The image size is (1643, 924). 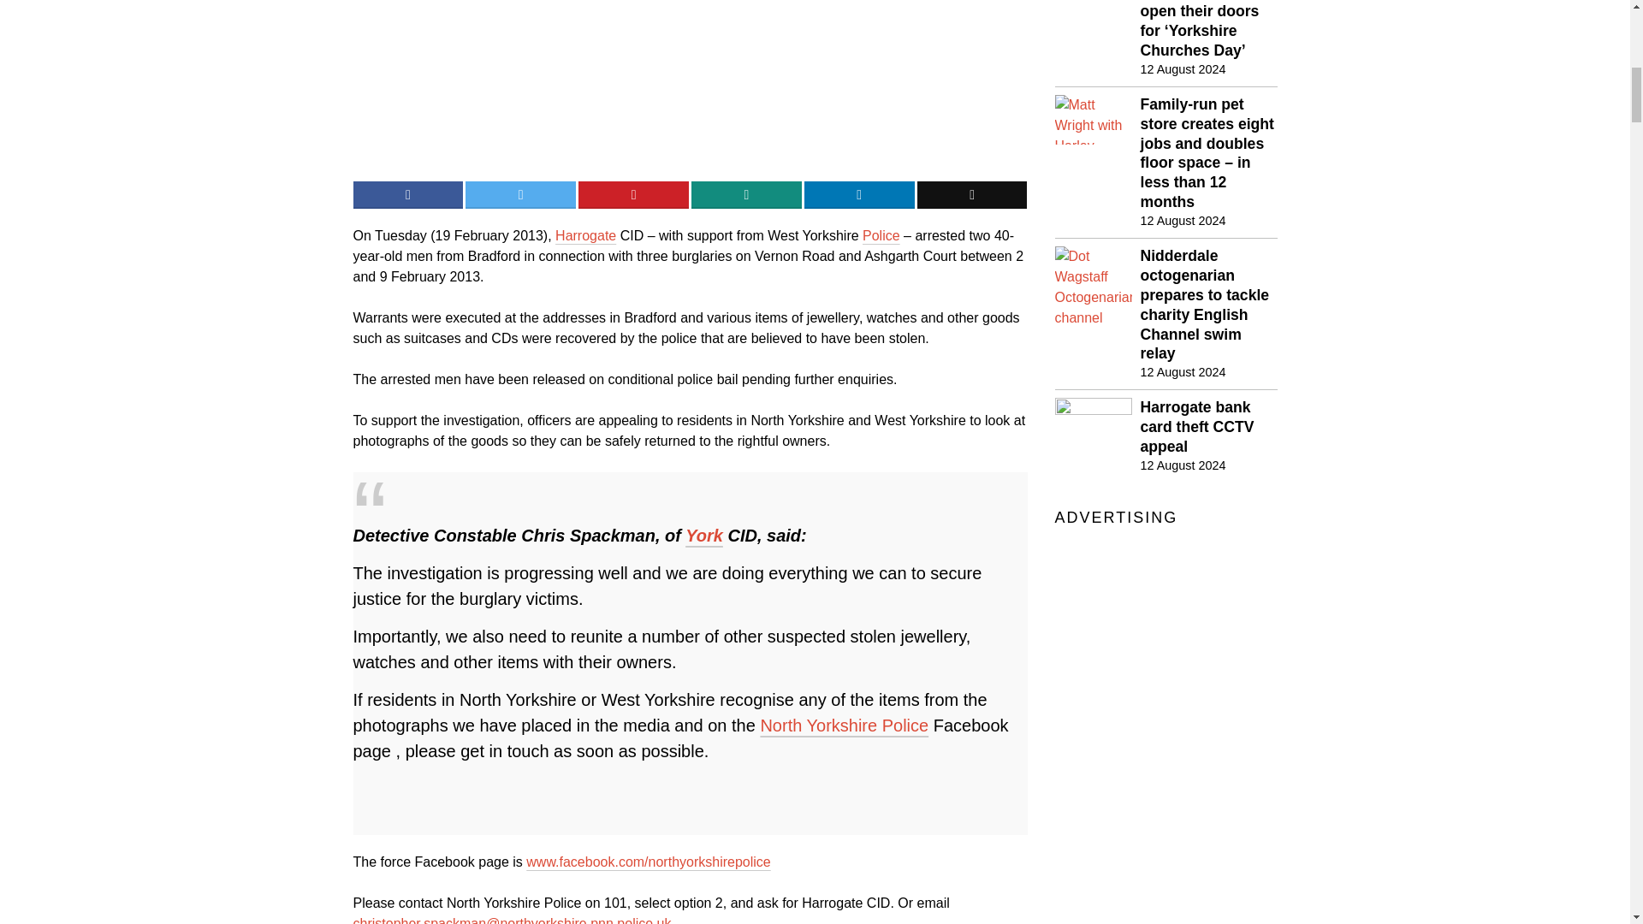 What do you see at coordinates (585, 235) in the screenshot?
I see `Harrogate` at bounding box center [585, 235].